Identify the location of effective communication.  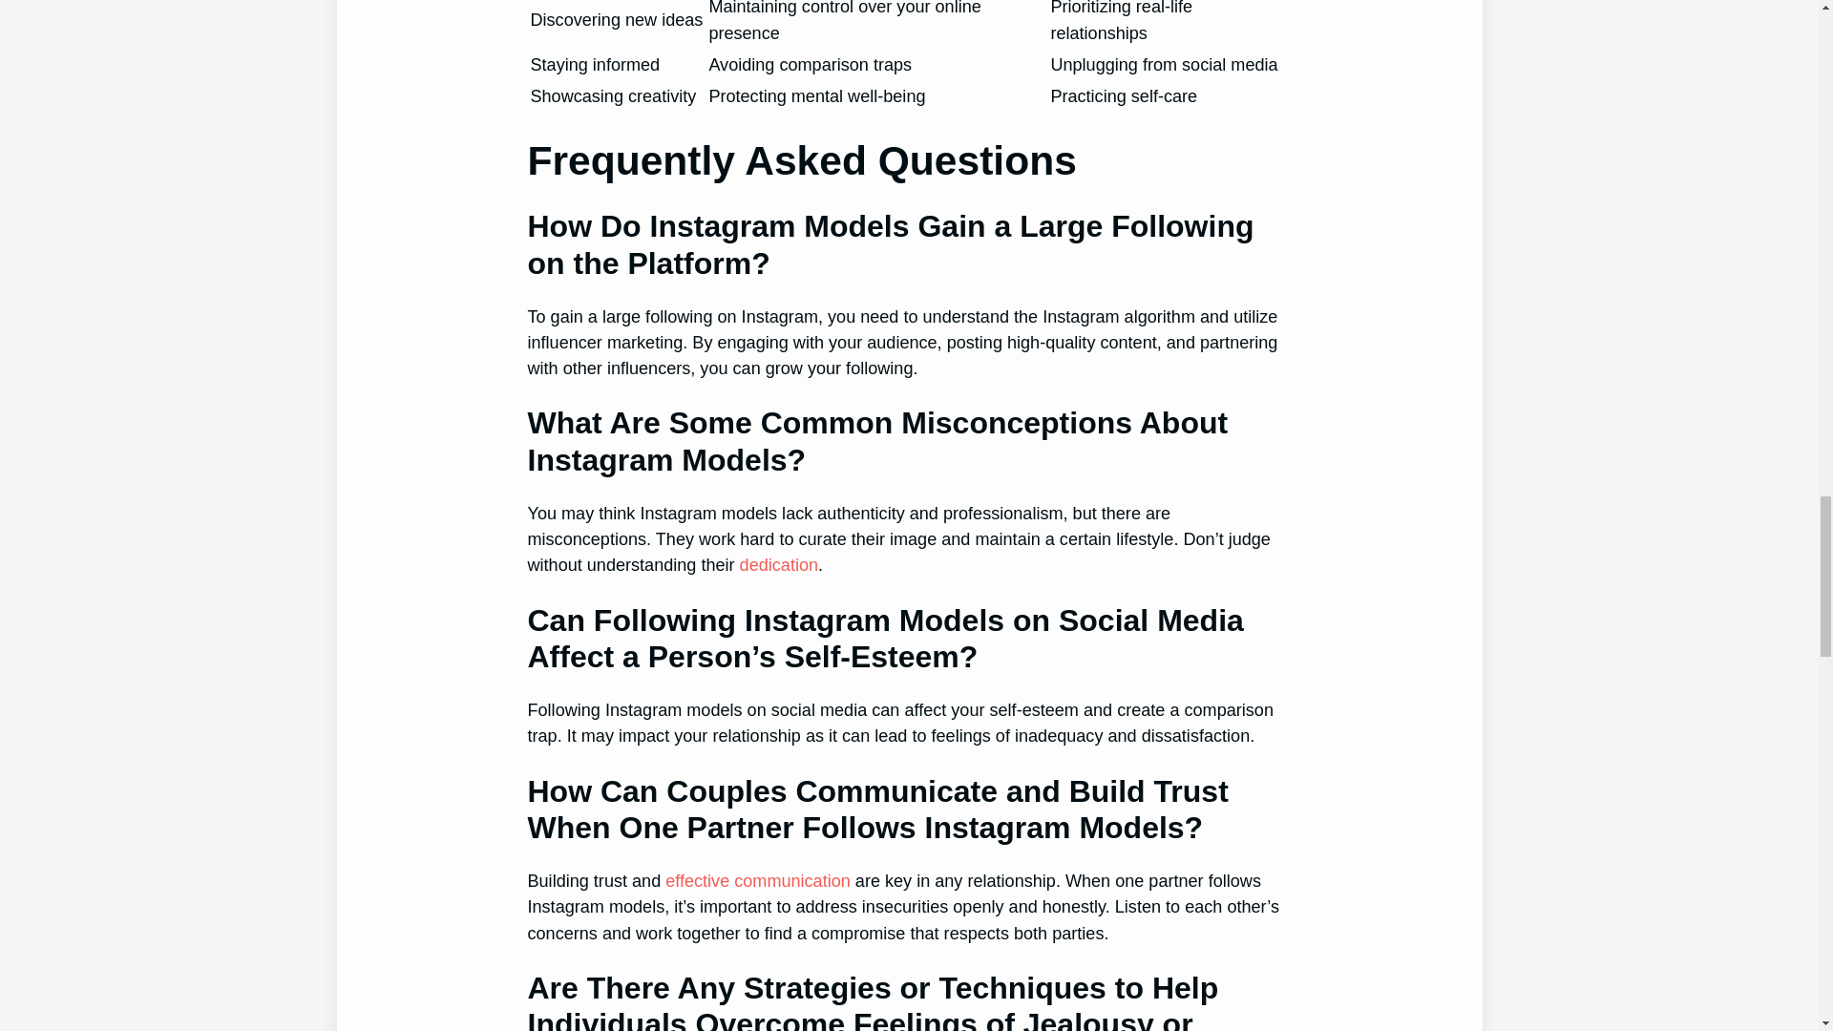
(757, 880).